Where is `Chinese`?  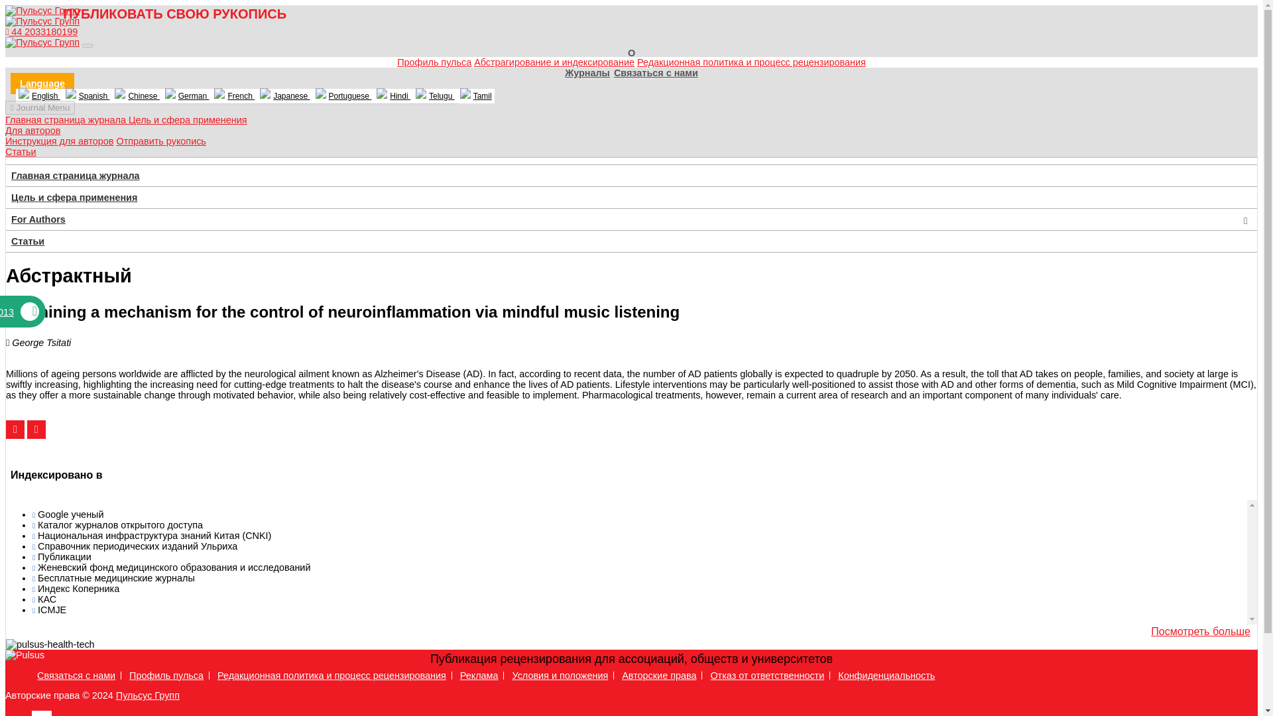 Chinese is located at coordinates (137, 95).